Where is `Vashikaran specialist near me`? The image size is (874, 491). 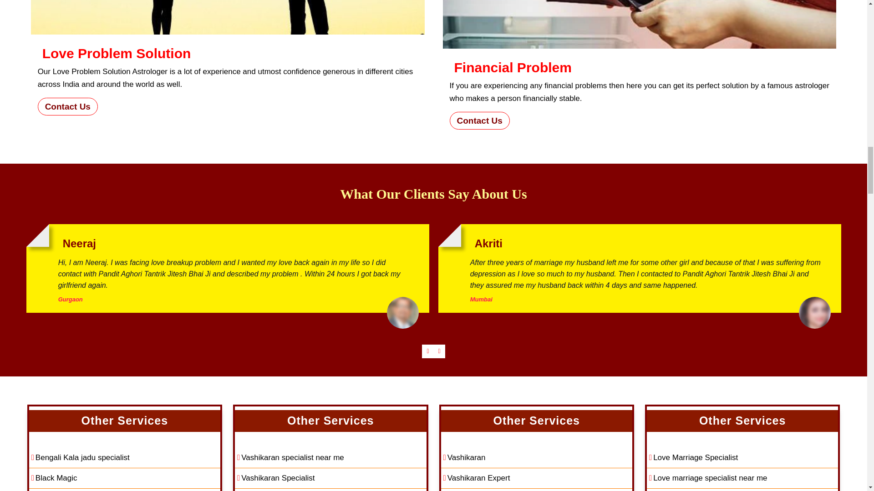
Vashikaran specialist near me is located at coordinates (330, 458).